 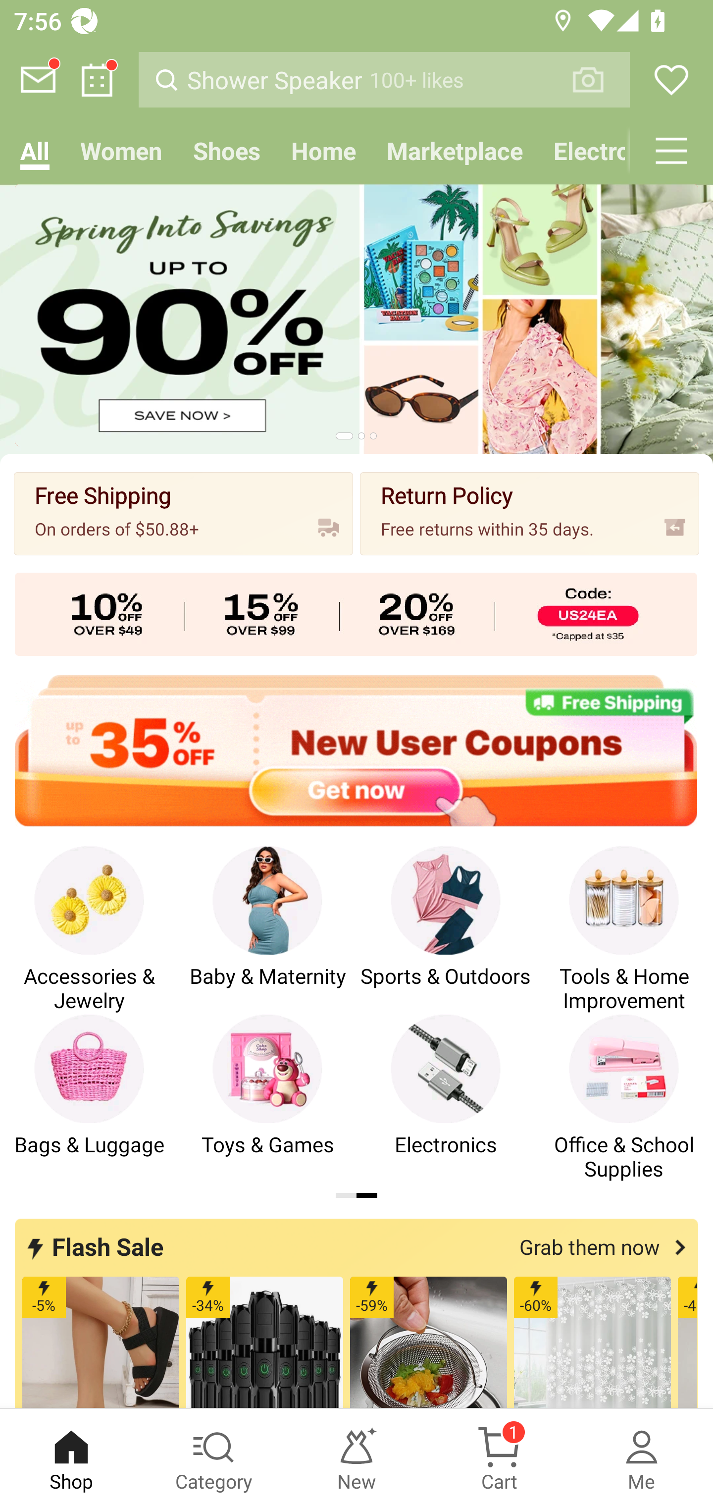 I want to click on Wishlist, so click(x=671, y=80).